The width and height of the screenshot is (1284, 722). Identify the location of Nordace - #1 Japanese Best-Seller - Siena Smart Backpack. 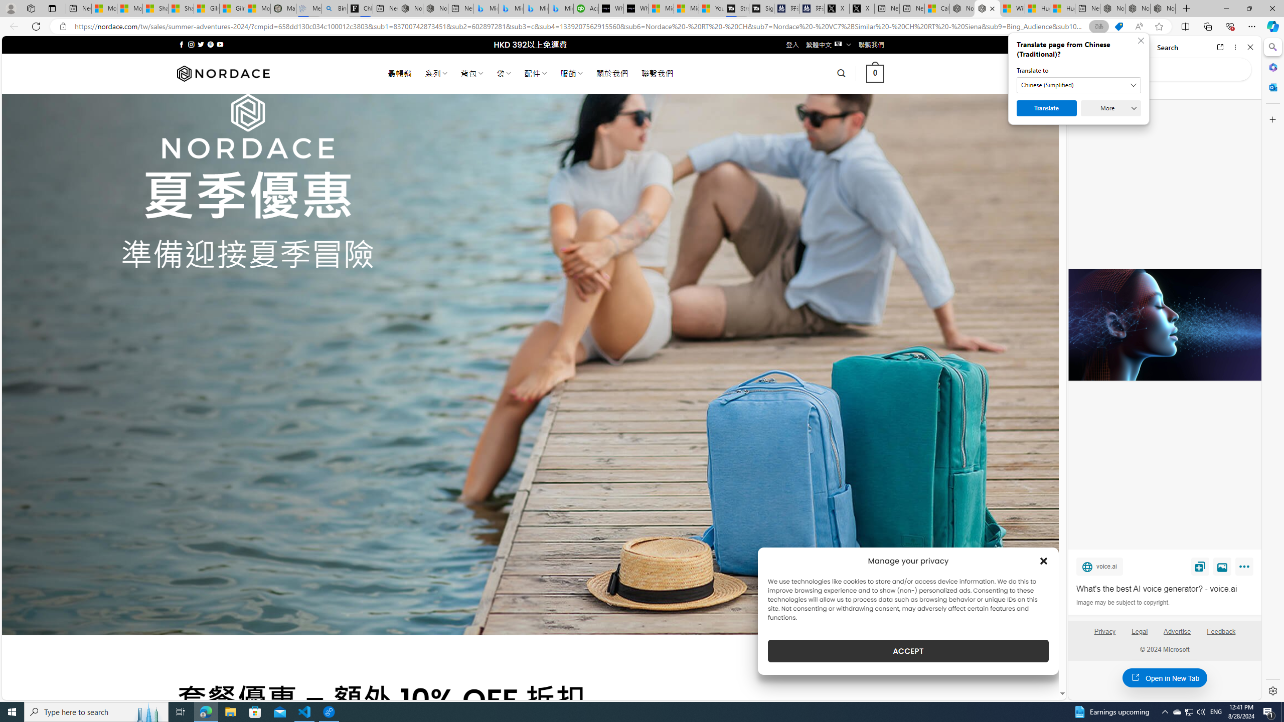
(435, 9).